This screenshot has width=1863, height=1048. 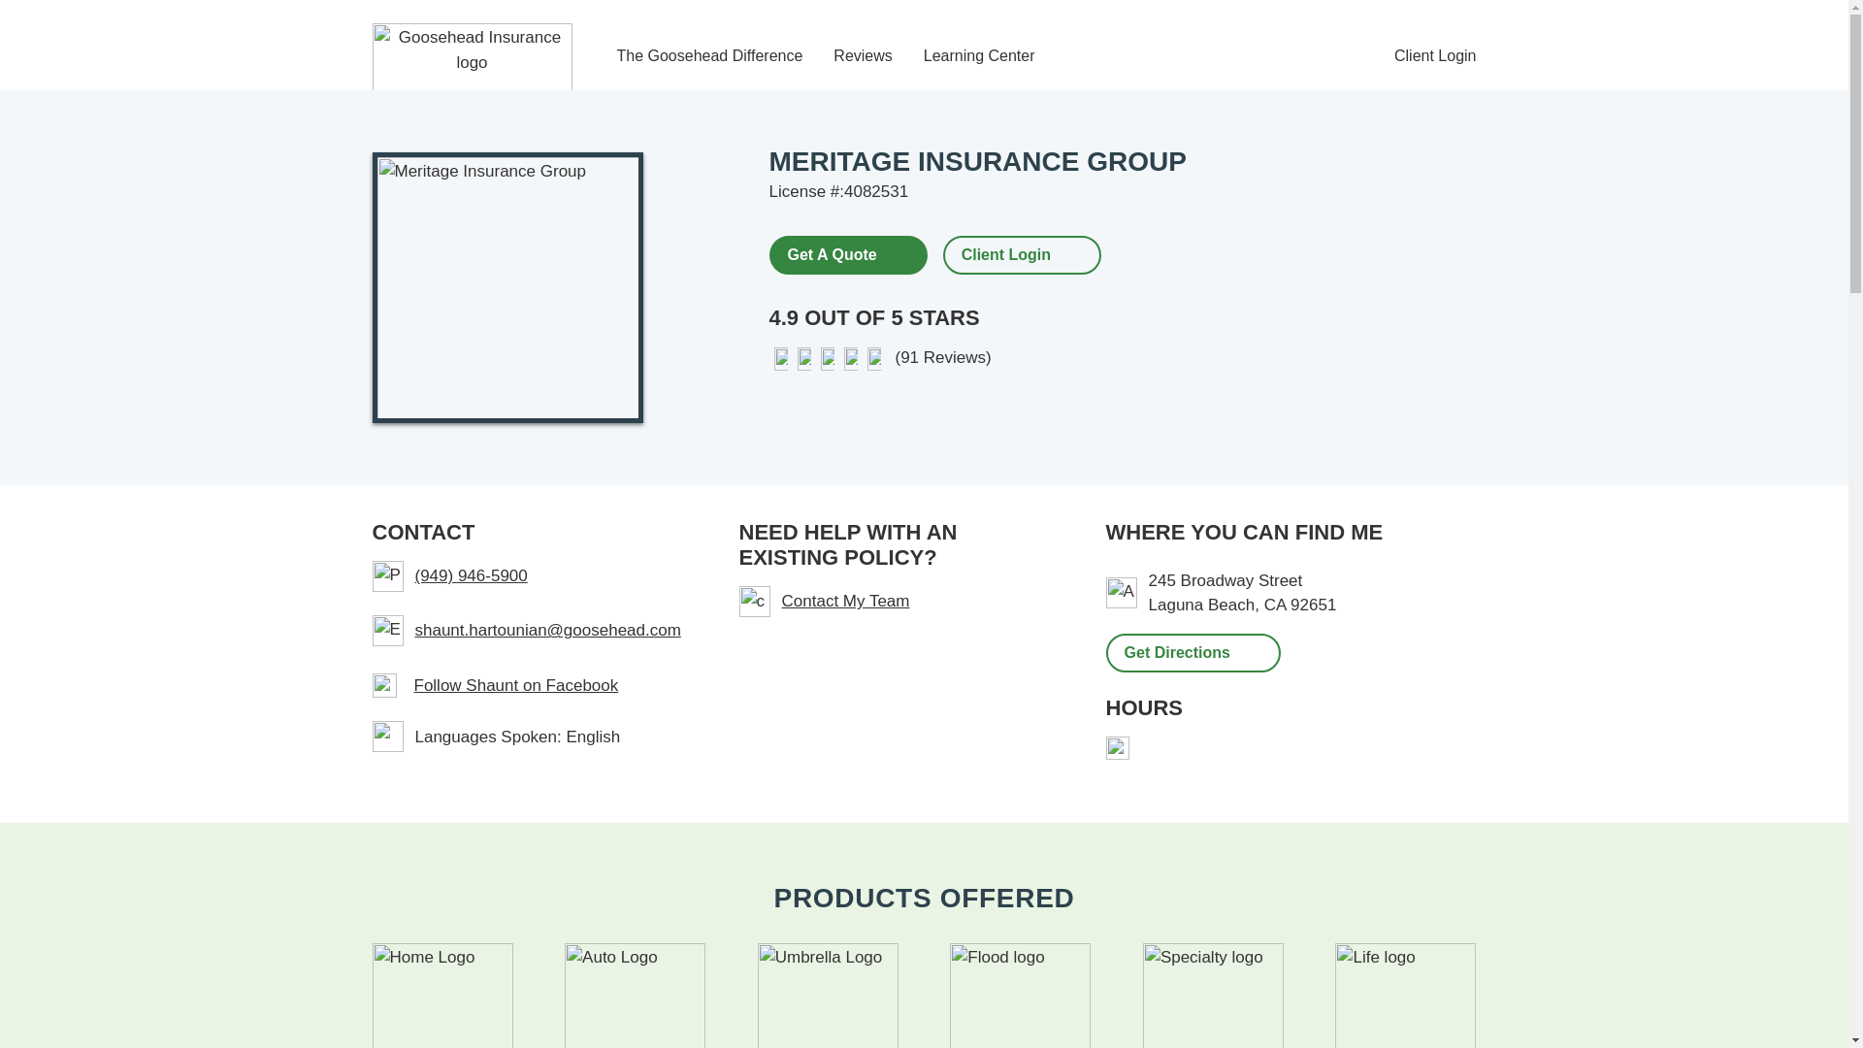 I want to click on UMBRELLA, so click(x=828, y=996).